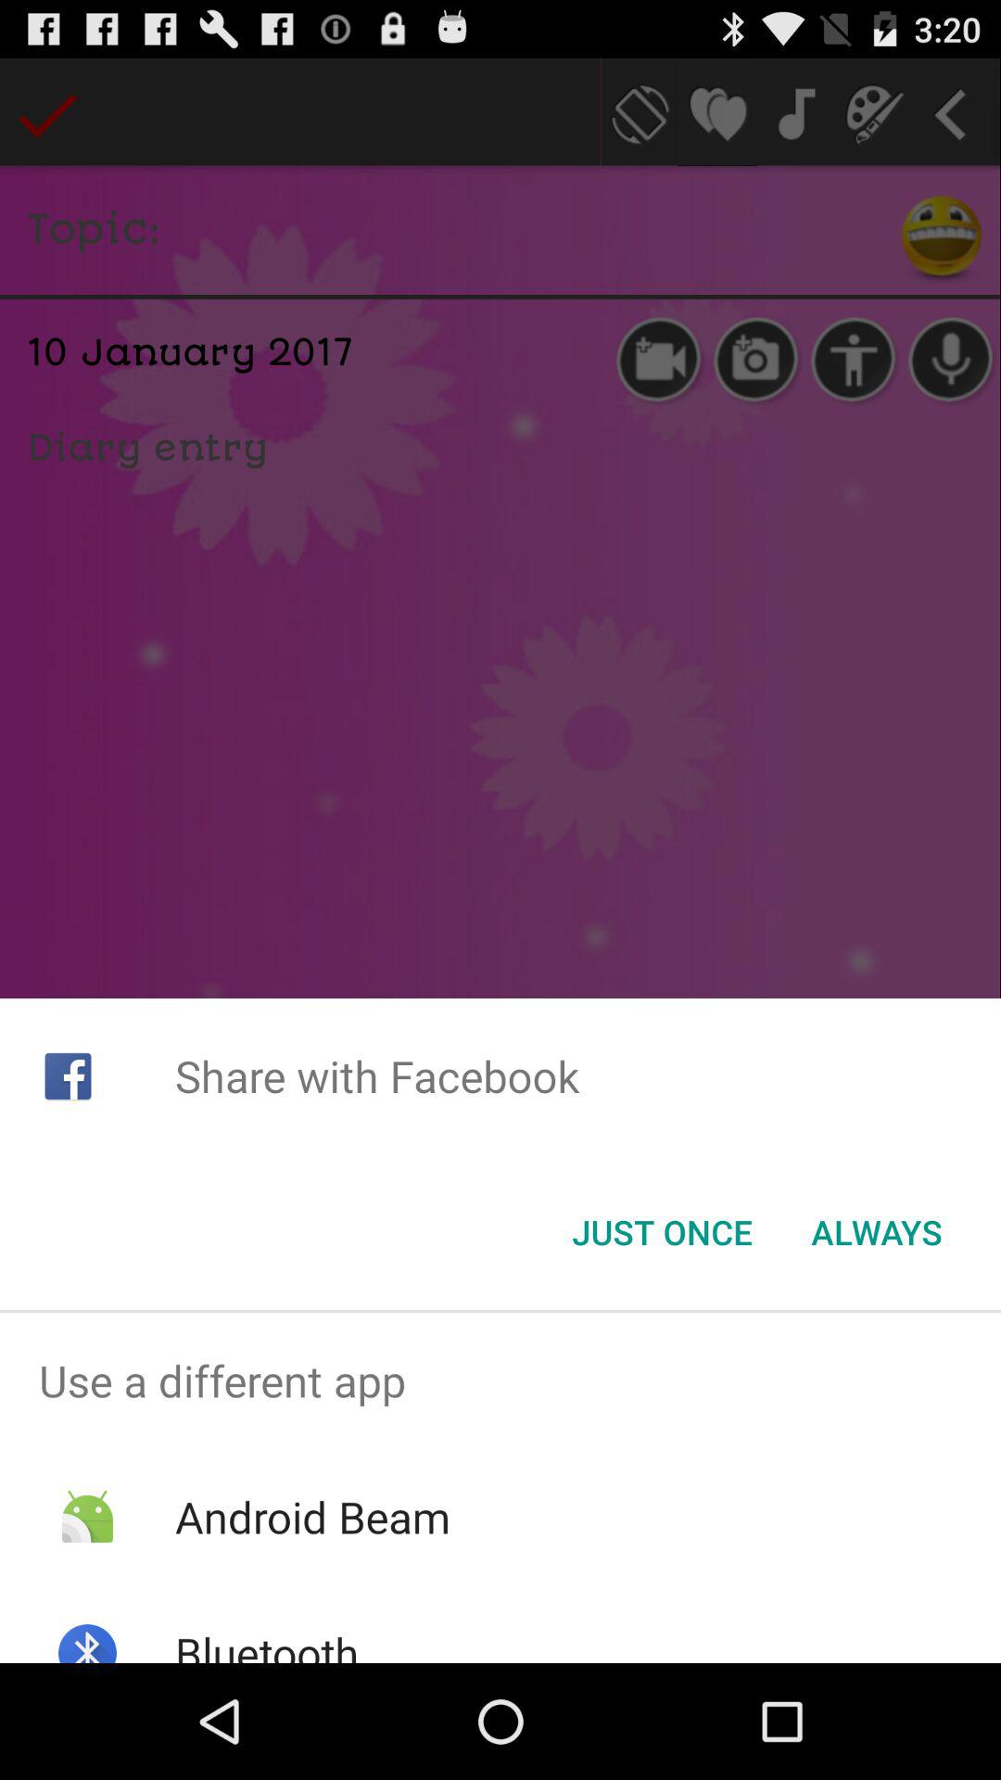 This screenshot has width=1001, height=1780. Describe the element at coordinates (500, 1380) in the screenshot. I see `scroll until use a different icon` at that location.